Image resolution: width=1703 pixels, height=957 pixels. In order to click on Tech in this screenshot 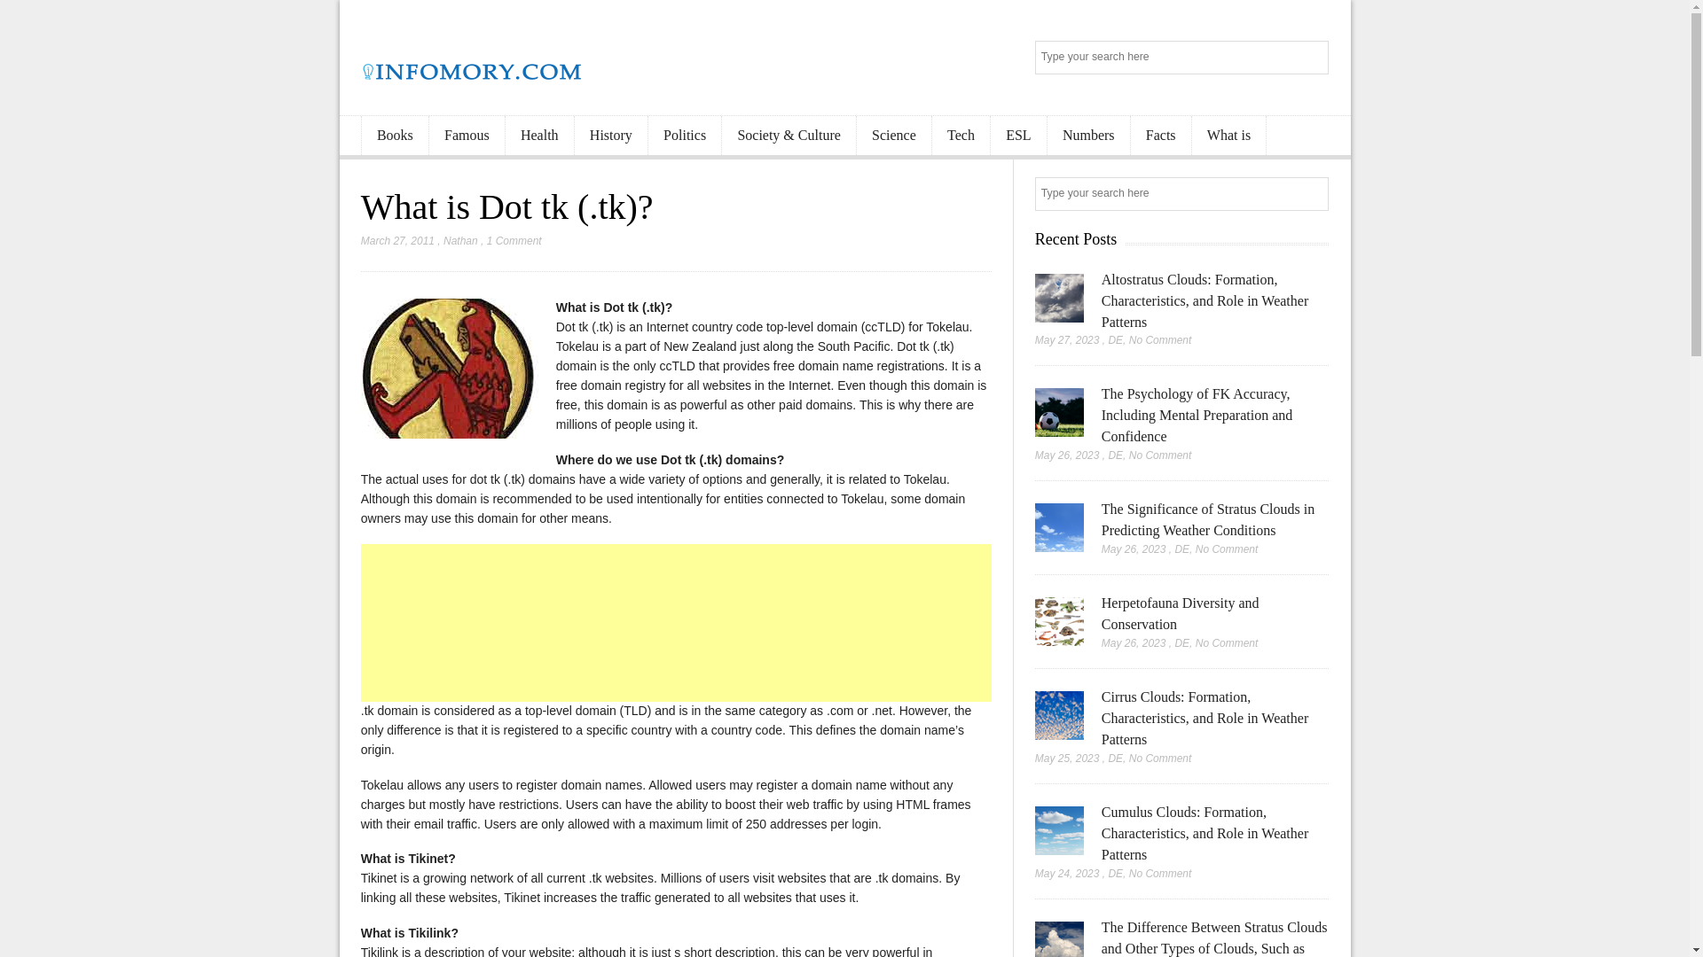, I will do `click(960, 136)`.